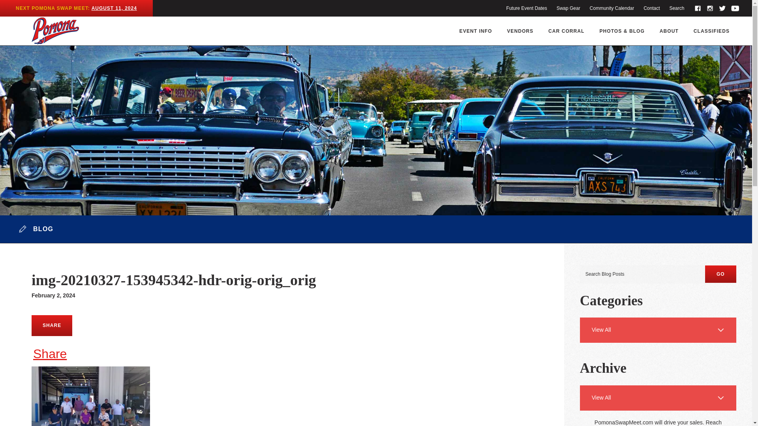 This screenshot has width=758, height=426. Describe the element at coordinates (669, 31) in the screenshot. I see `ABOUT` at that location.